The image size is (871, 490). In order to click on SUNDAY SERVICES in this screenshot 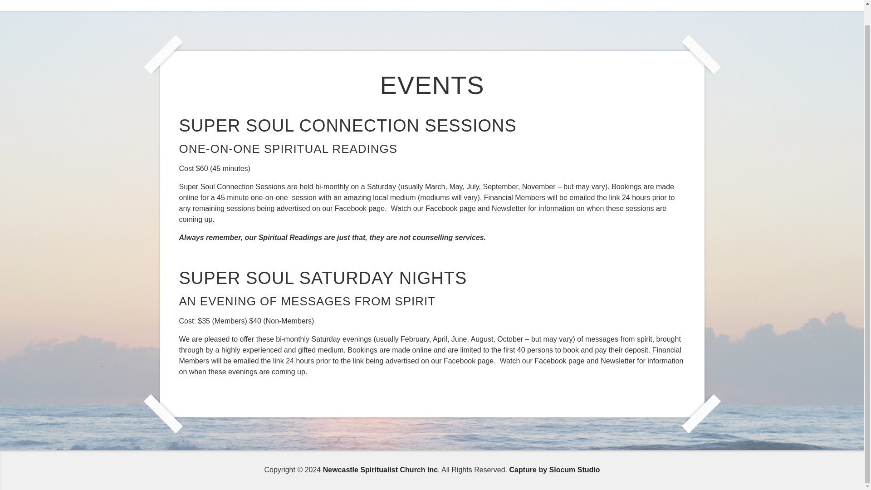, I will do `click(447, 2)`.